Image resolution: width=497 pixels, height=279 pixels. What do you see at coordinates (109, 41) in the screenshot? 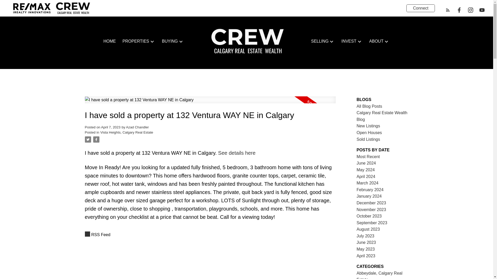
I see `HOME` at bounding box center [109, 41].